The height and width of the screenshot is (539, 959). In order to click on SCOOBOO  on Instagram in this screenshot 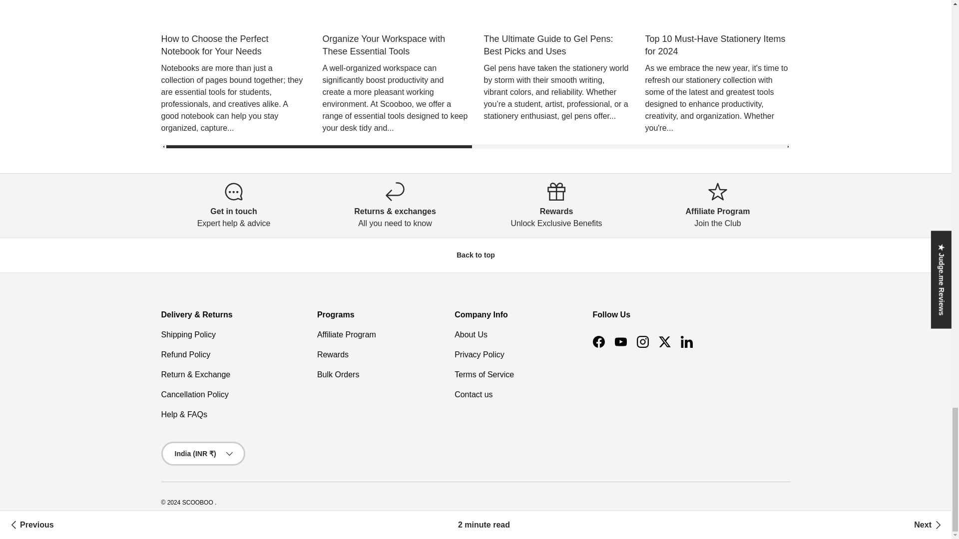, I will do `click(642, 342)`.